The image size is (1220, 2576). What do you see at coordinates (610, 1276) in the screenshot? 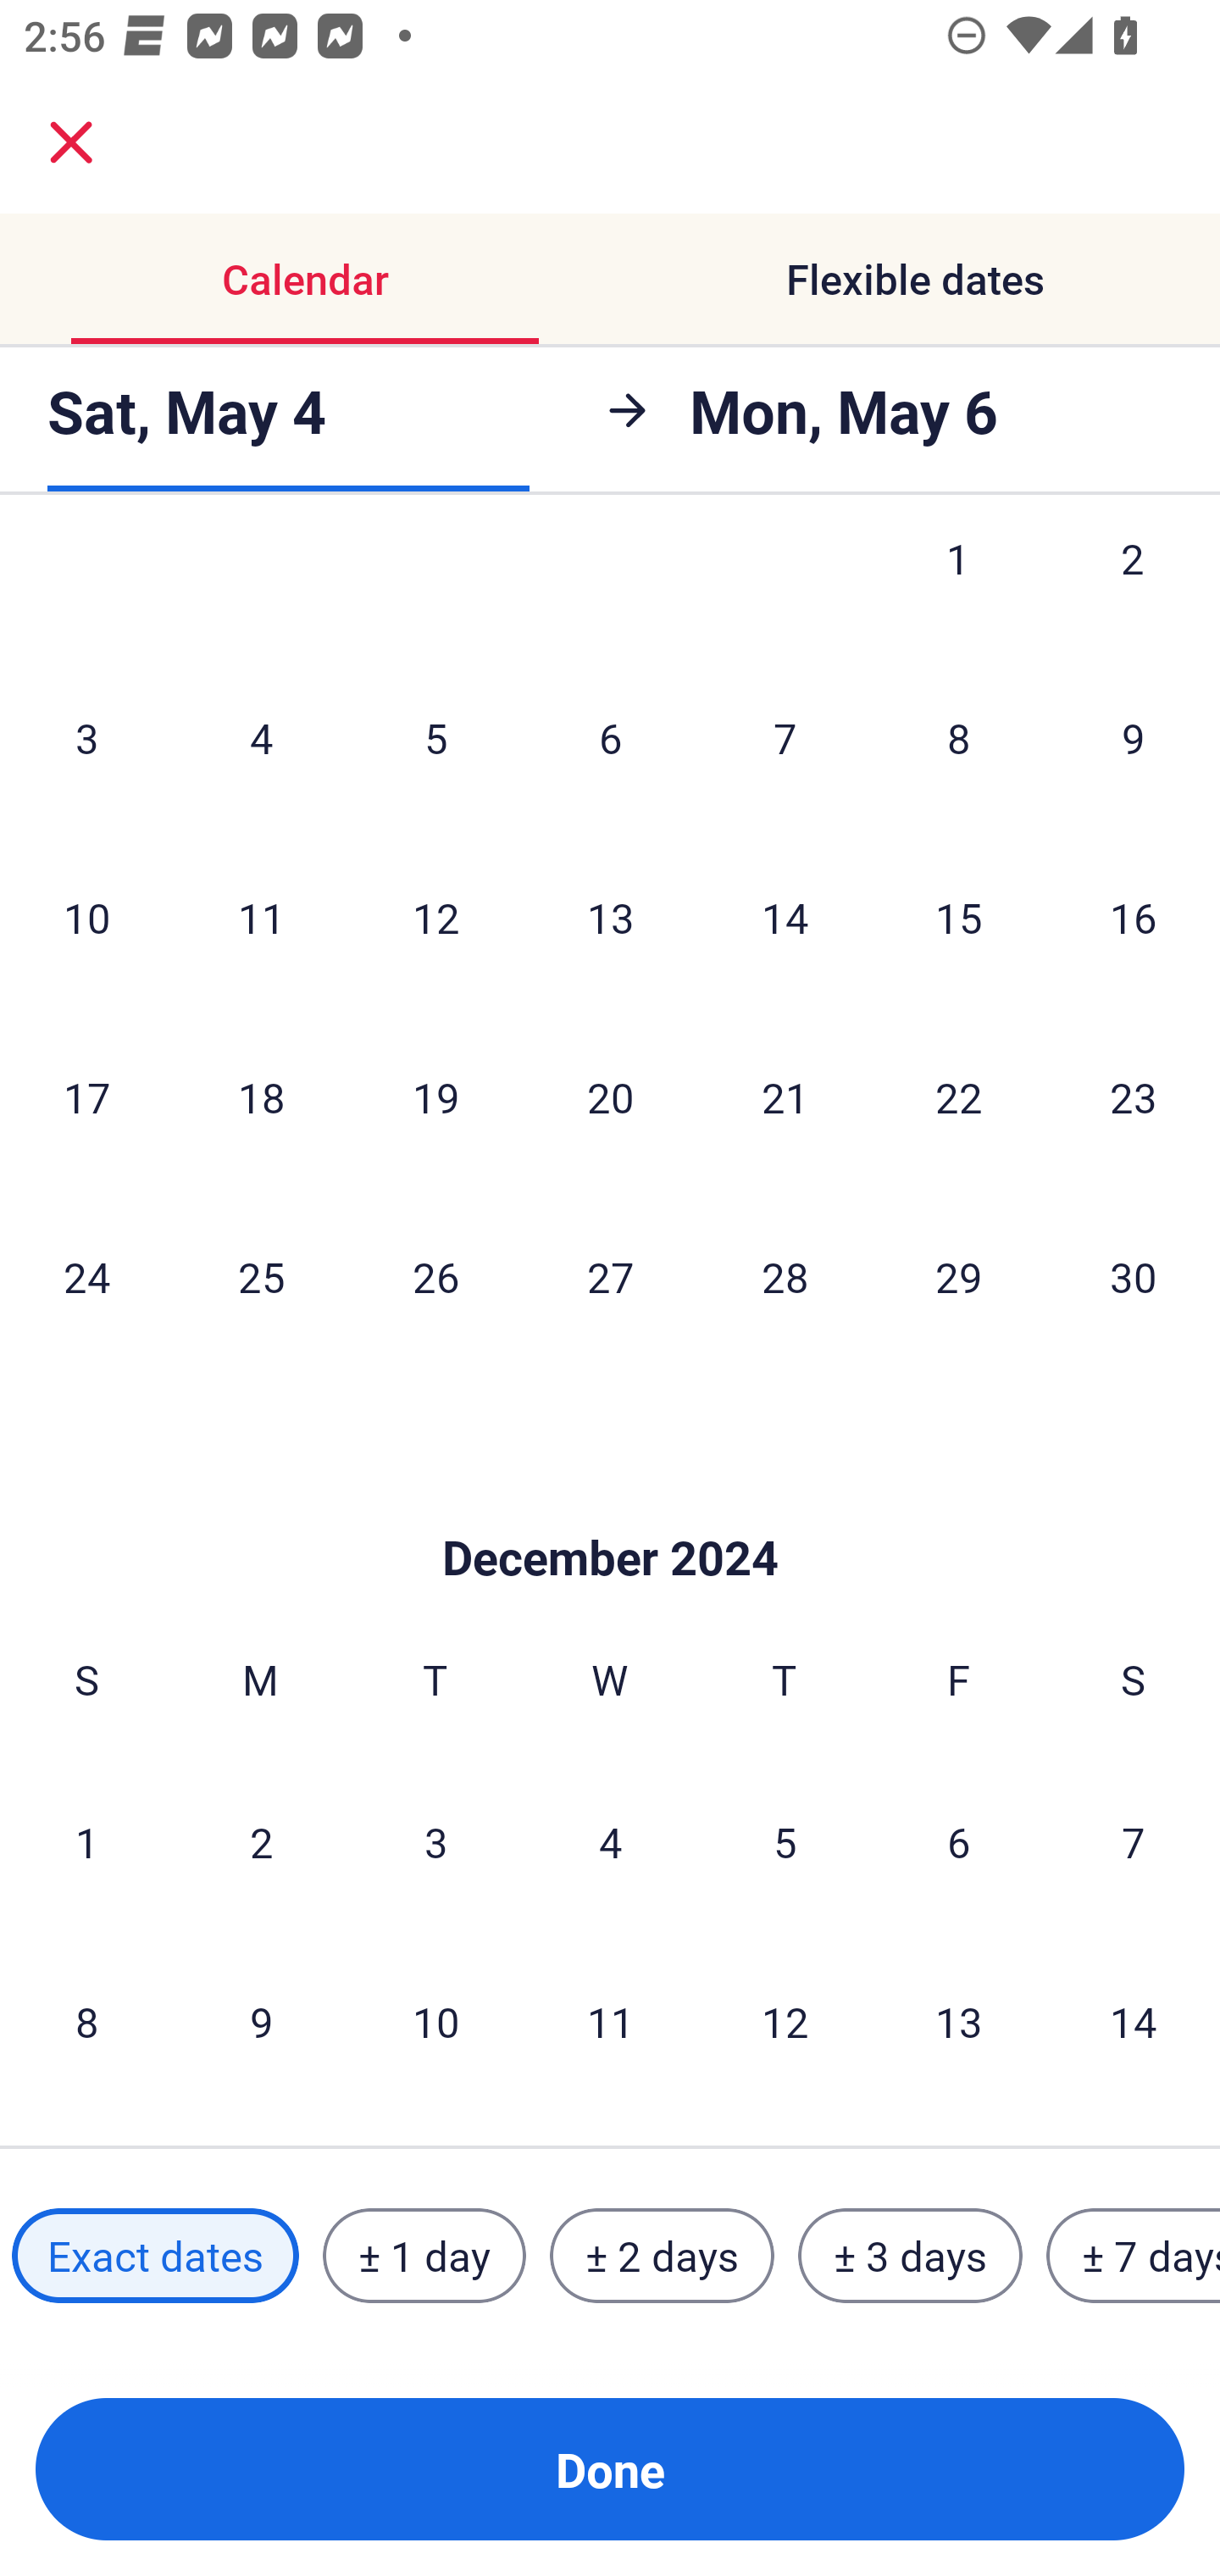
I see `27 Wednesday, November 27, 2024` at bounding box center [610, 1276].